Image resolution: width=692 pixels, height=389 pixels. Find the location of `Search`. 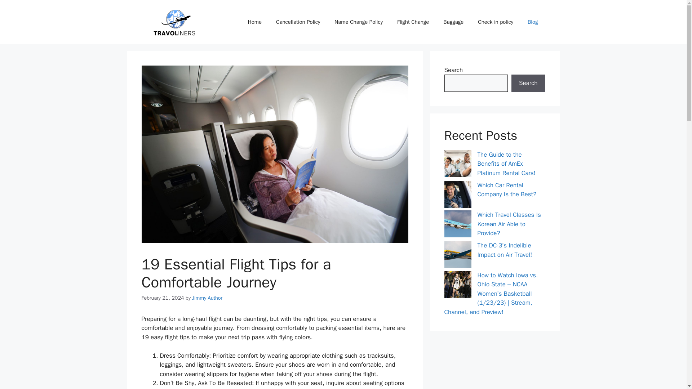

Search is located at coordinates (528, 83).